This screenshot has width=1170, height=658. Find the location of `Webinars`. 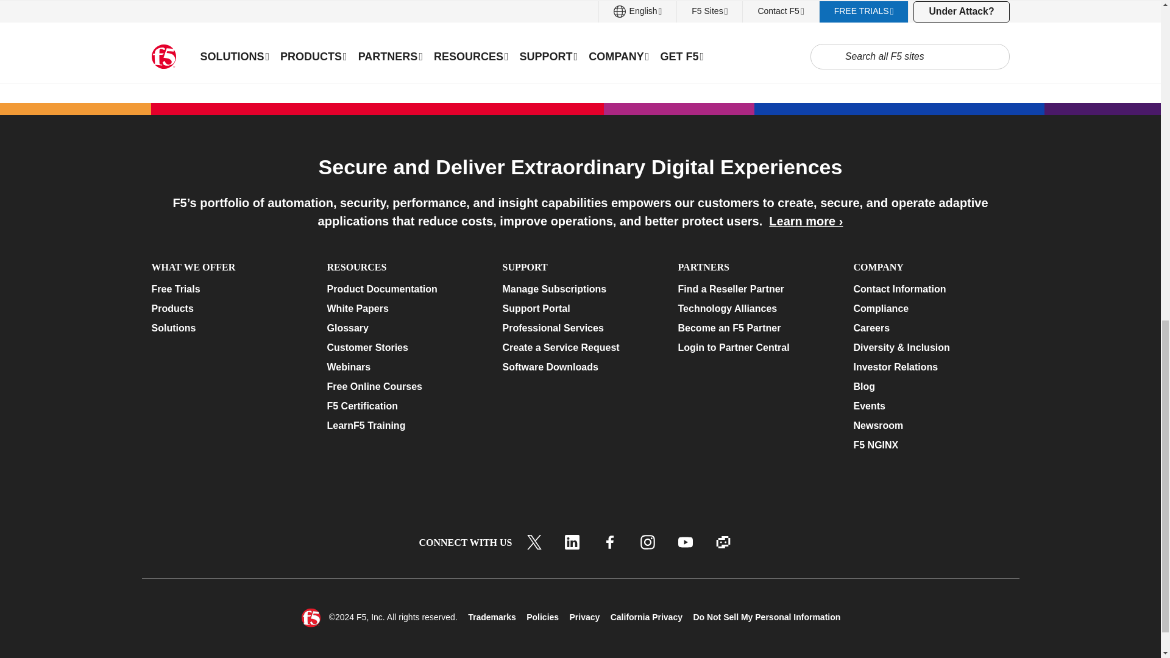

Webinars is located at coordinates (404, 367).